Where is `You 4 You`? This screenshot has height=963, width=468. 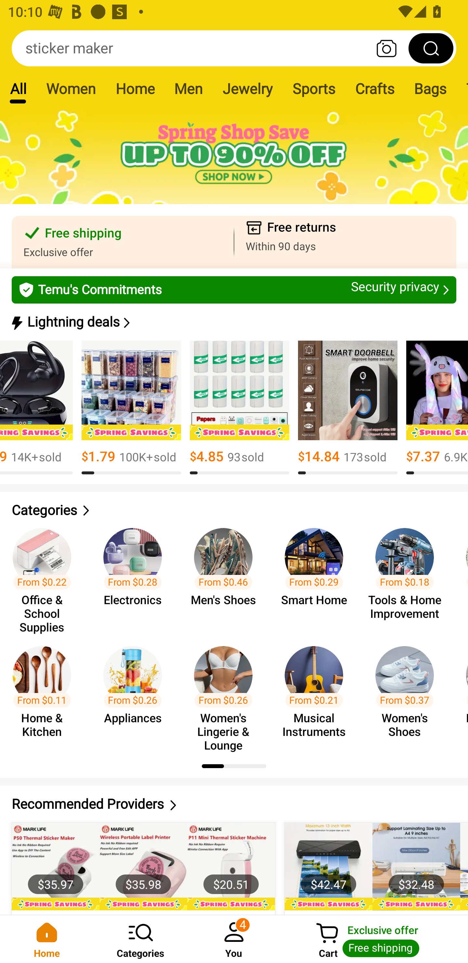
You 4 You is located at coordinates (234, 939).